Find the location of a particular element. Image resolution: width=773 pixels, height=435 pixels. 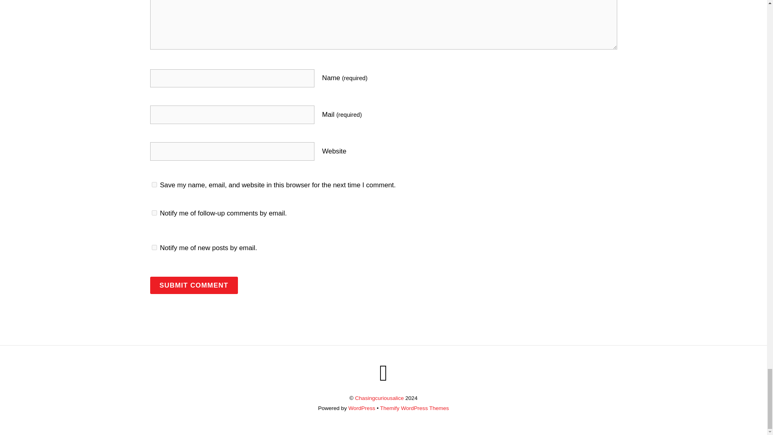

yes is located at coordinates (154, 184).